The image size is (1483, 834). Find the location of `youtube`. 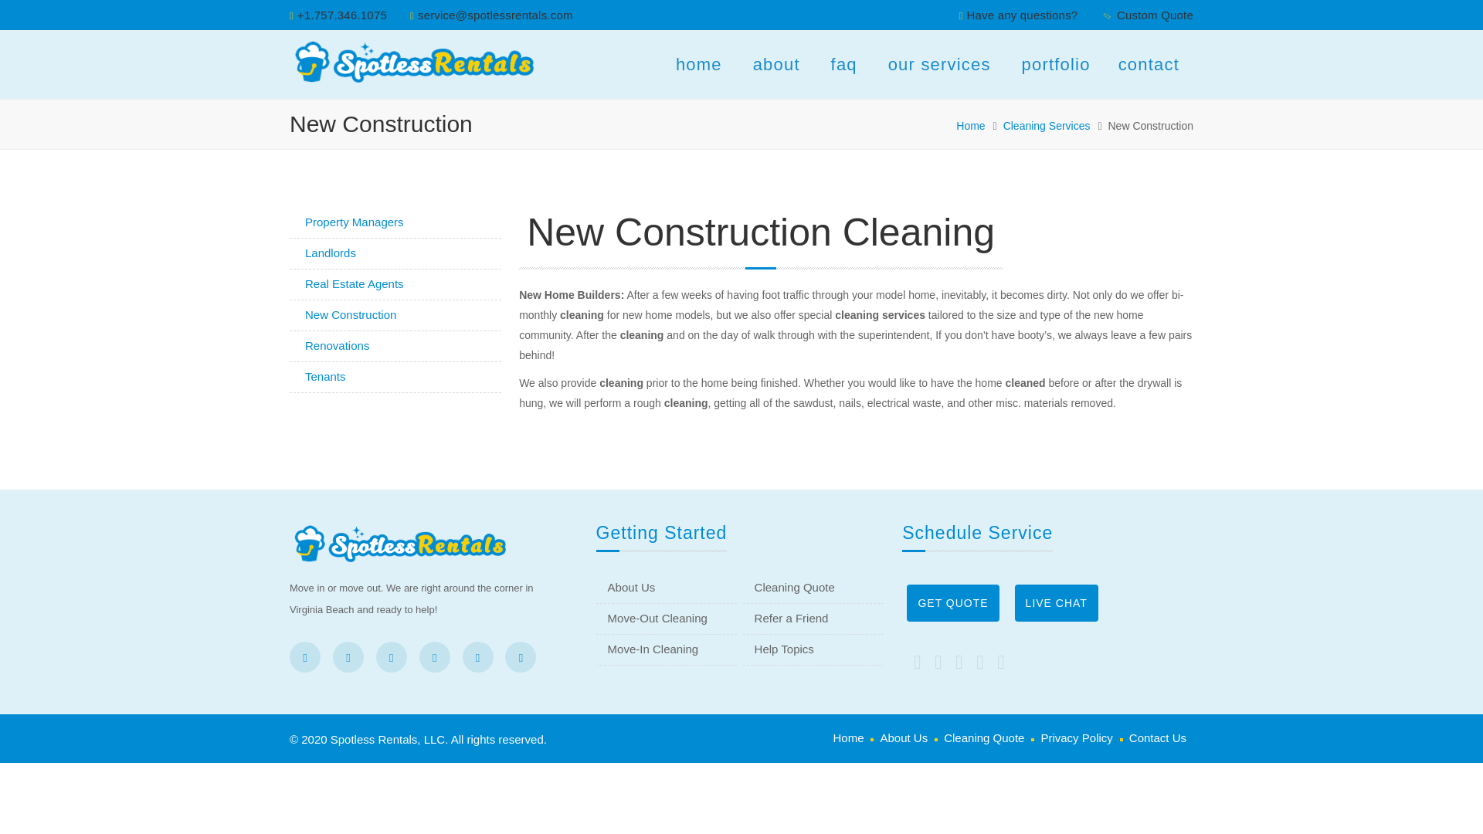

youtube is located at coordinates (521, 656).